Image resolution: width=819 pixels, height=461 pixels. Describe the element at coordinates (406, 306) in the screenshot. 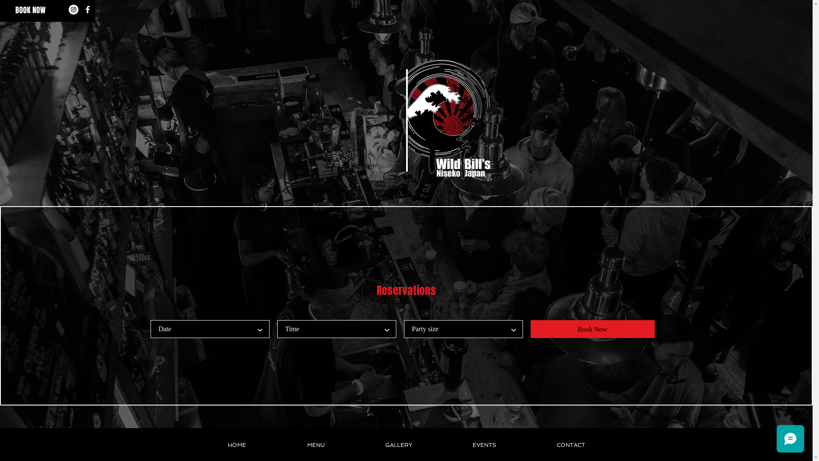

I see `Wix Reservations` at that location.